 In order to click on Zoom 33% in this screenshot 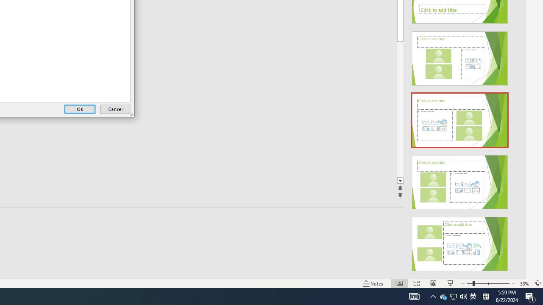, I will do `click(524, 283)`.